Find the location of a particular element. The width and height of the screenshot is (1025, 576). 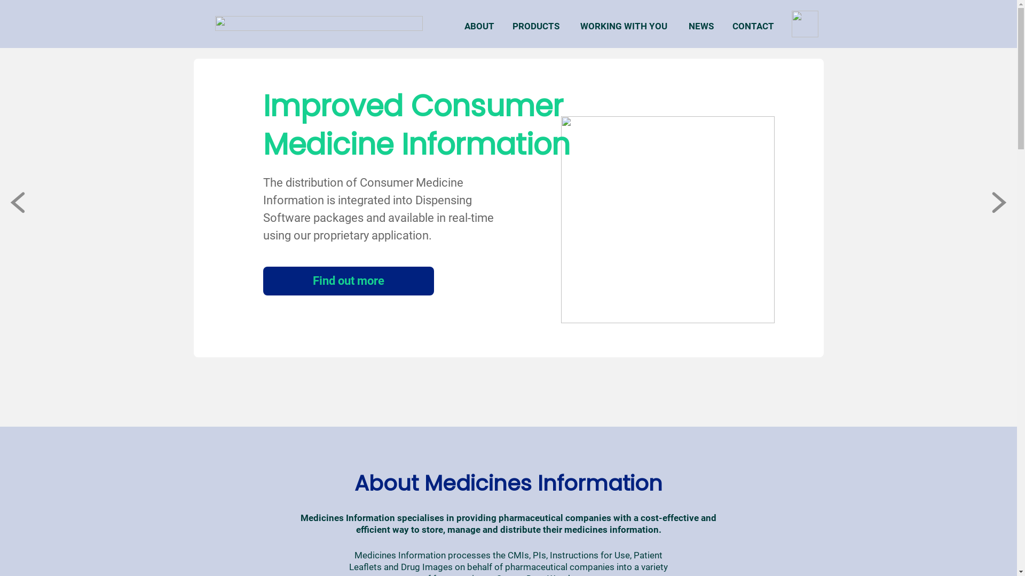

NEWS is located at coordinates (701, 26).